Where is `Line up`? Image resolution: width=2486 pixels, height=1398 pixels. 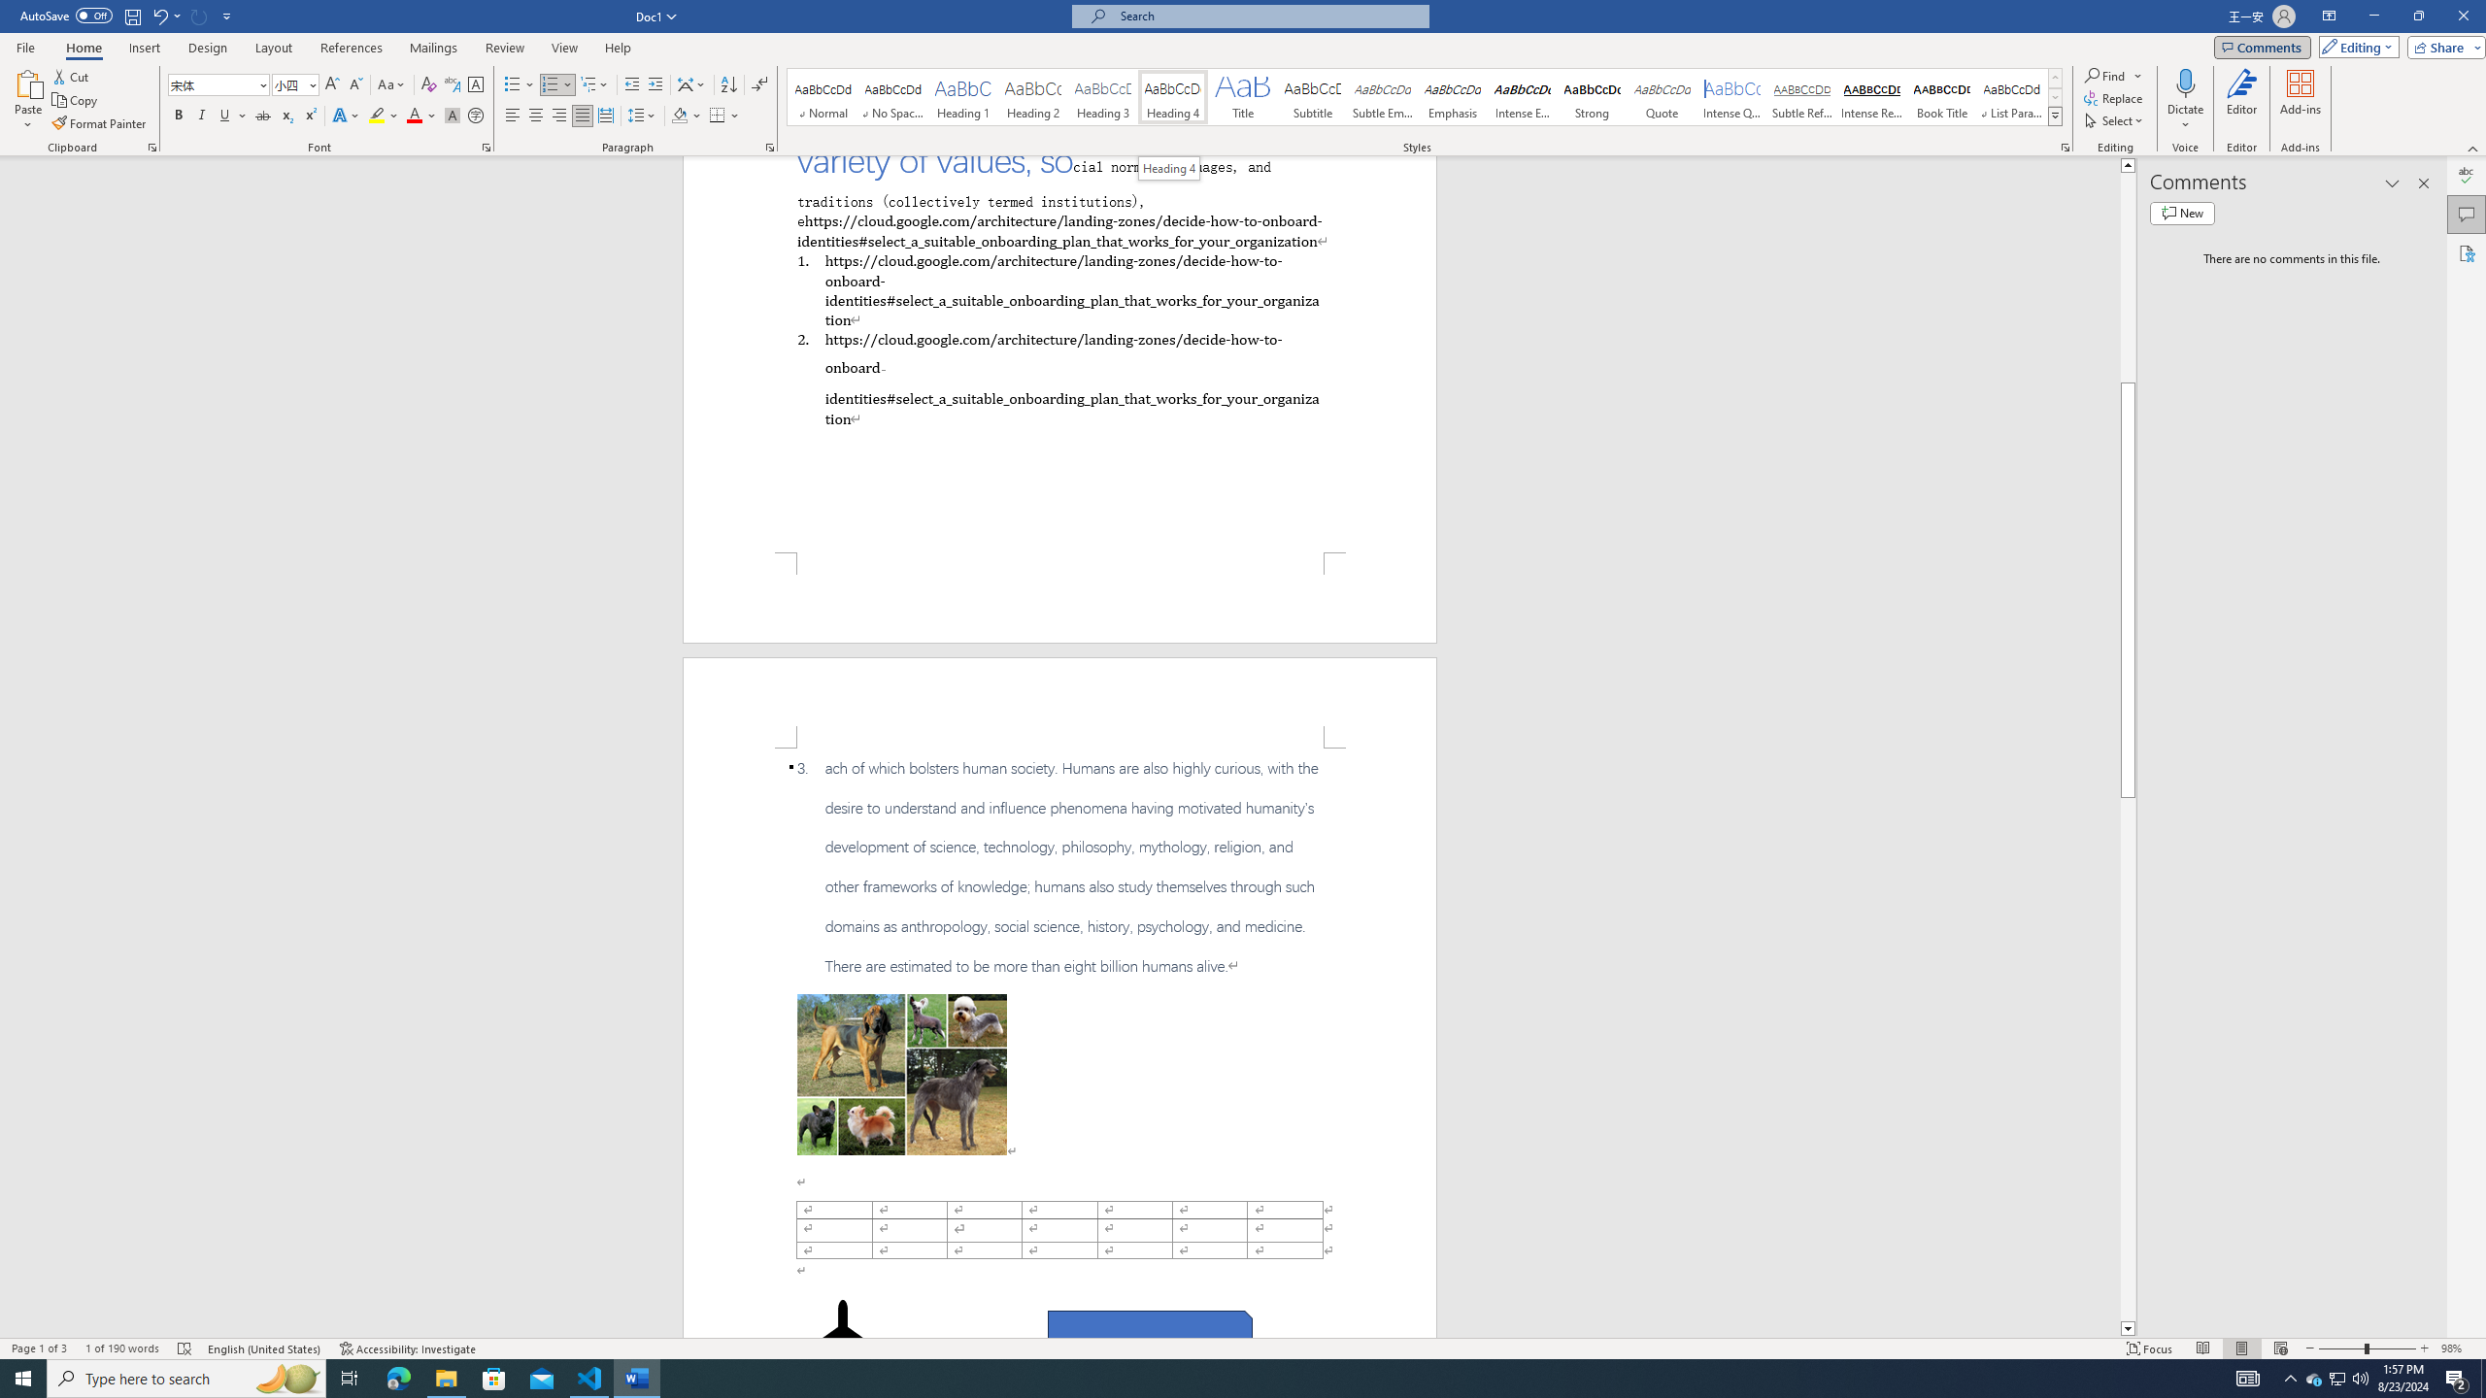 Line up is located at coordinates (2128, 165).